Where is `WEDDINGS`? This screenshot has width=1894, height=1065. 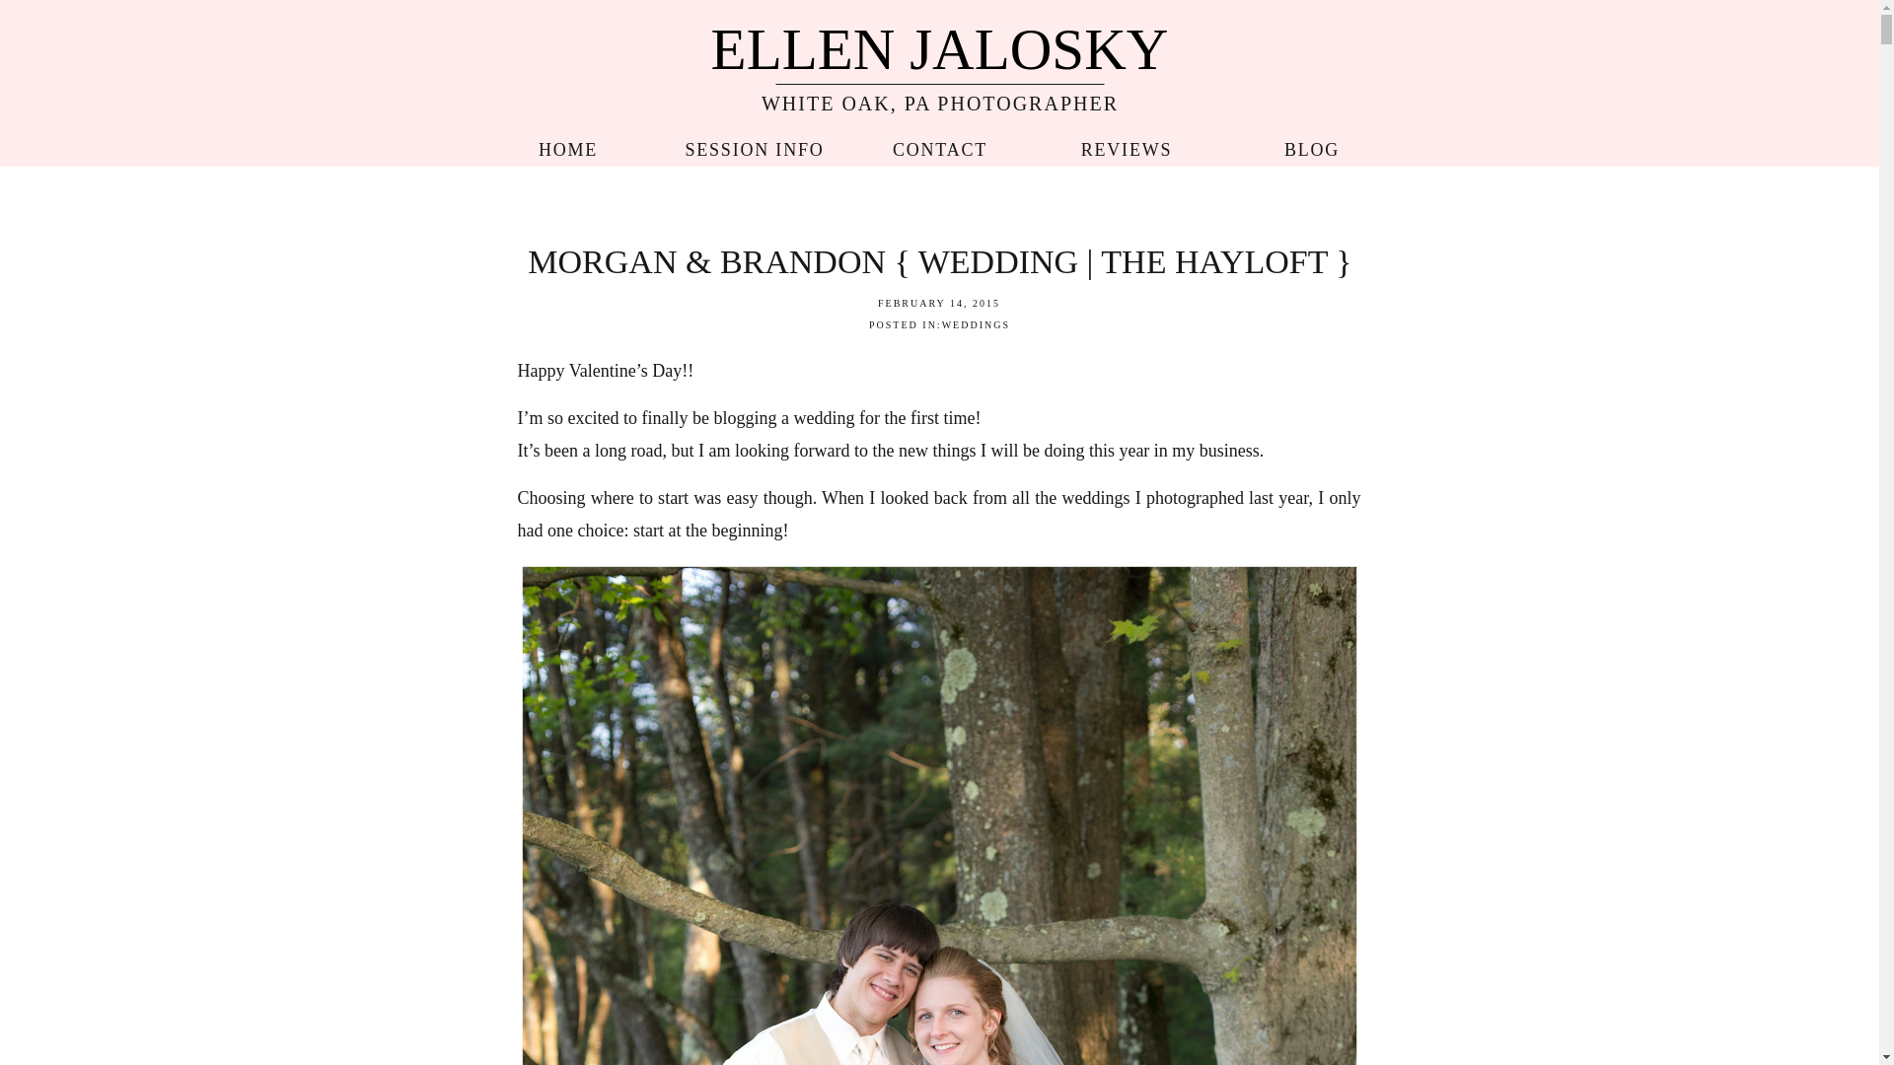
WEDDINGS is located at coordinates (975, 324).